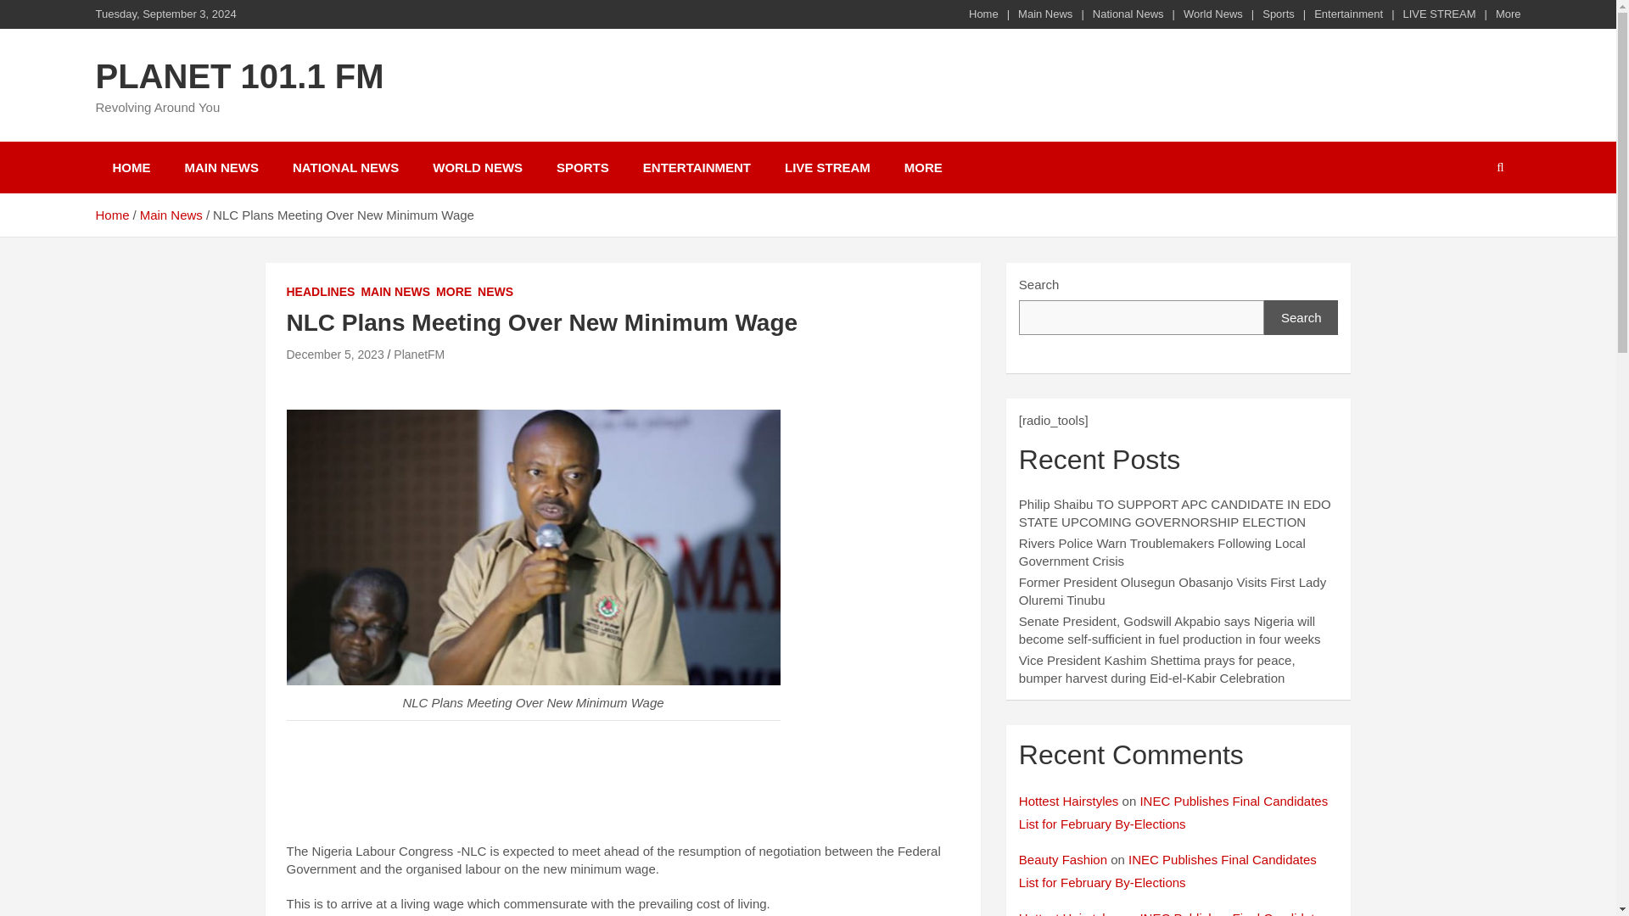  I want to click on MORE, so click(454, 292).